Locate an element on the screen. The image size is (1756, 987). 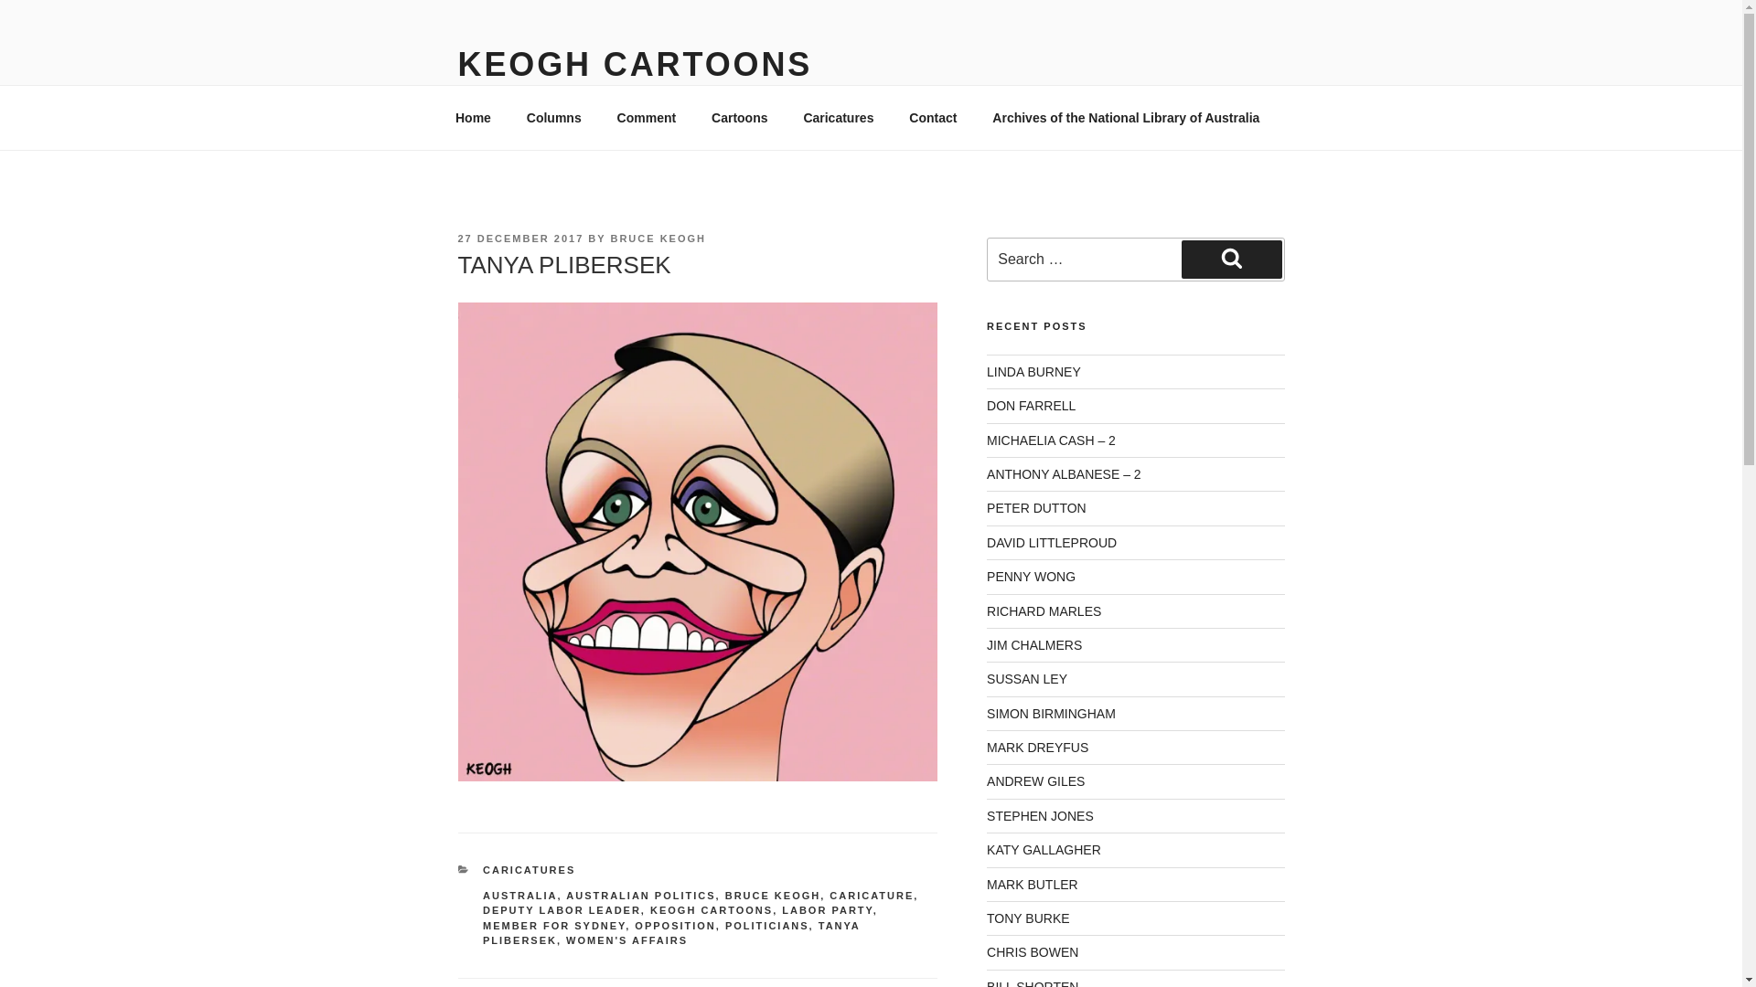
27 DECEMBER 2017 is located at coordinates (520, 239).